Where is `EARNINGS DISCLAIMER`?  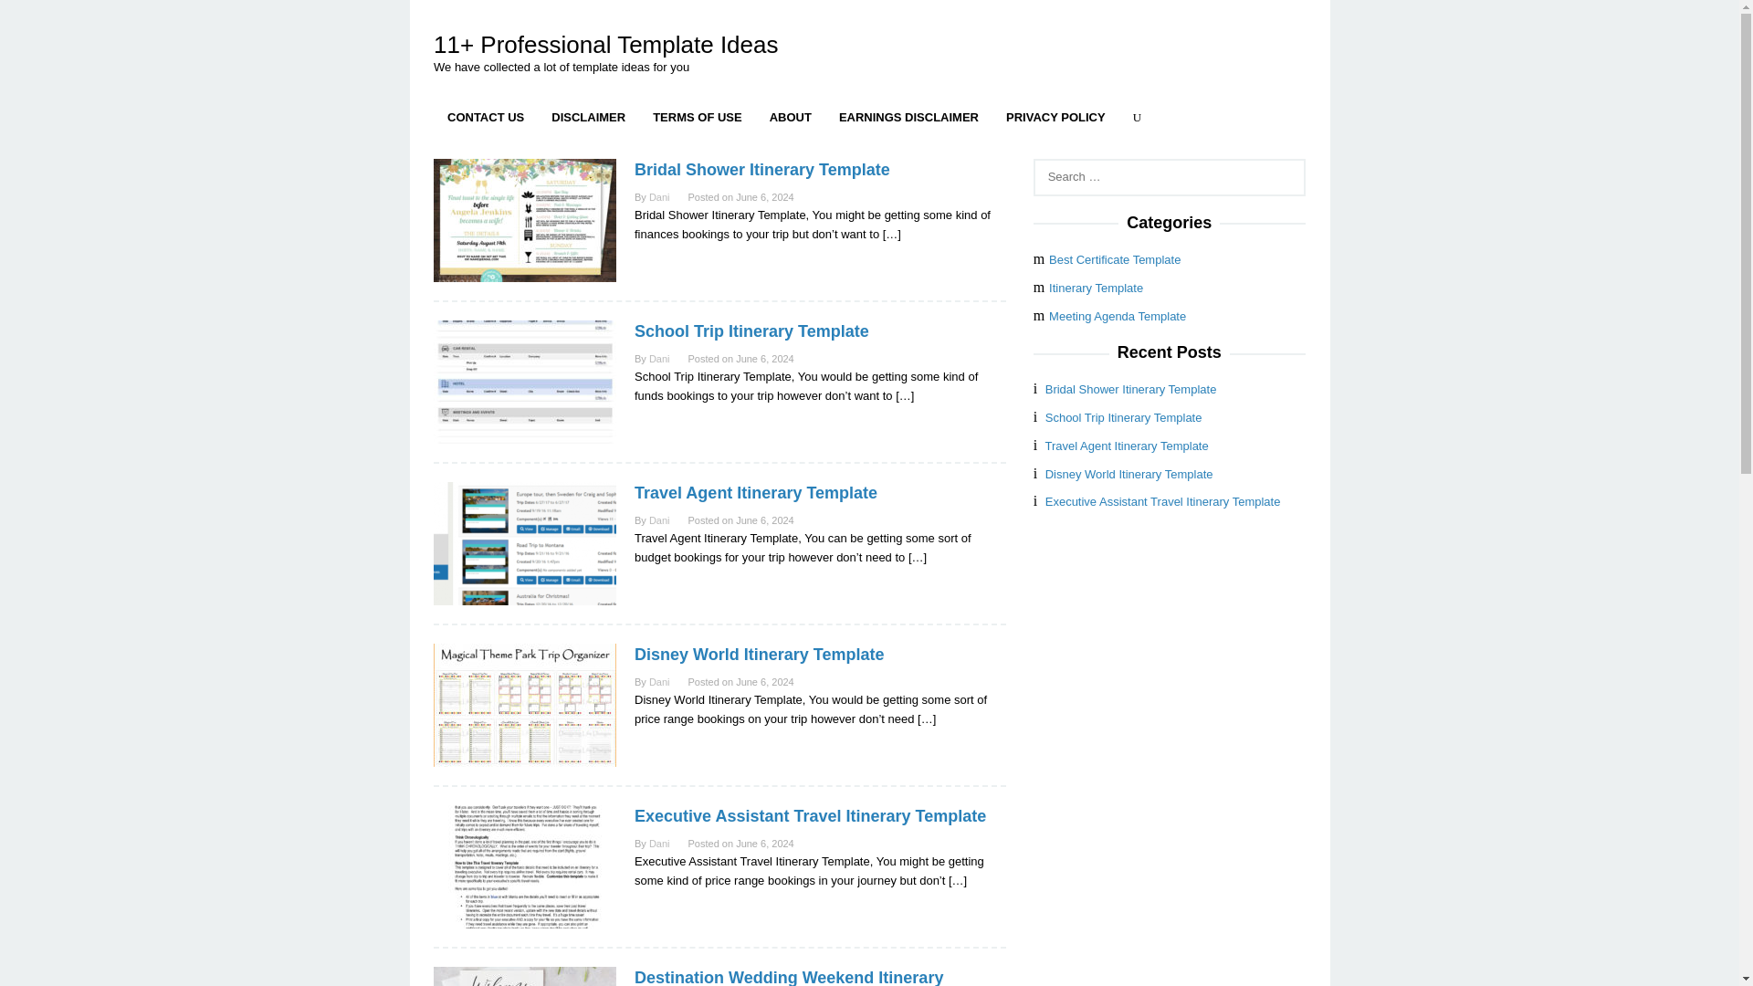 EARNINGS DISCLAIMER is located at coordinates (908, 117).